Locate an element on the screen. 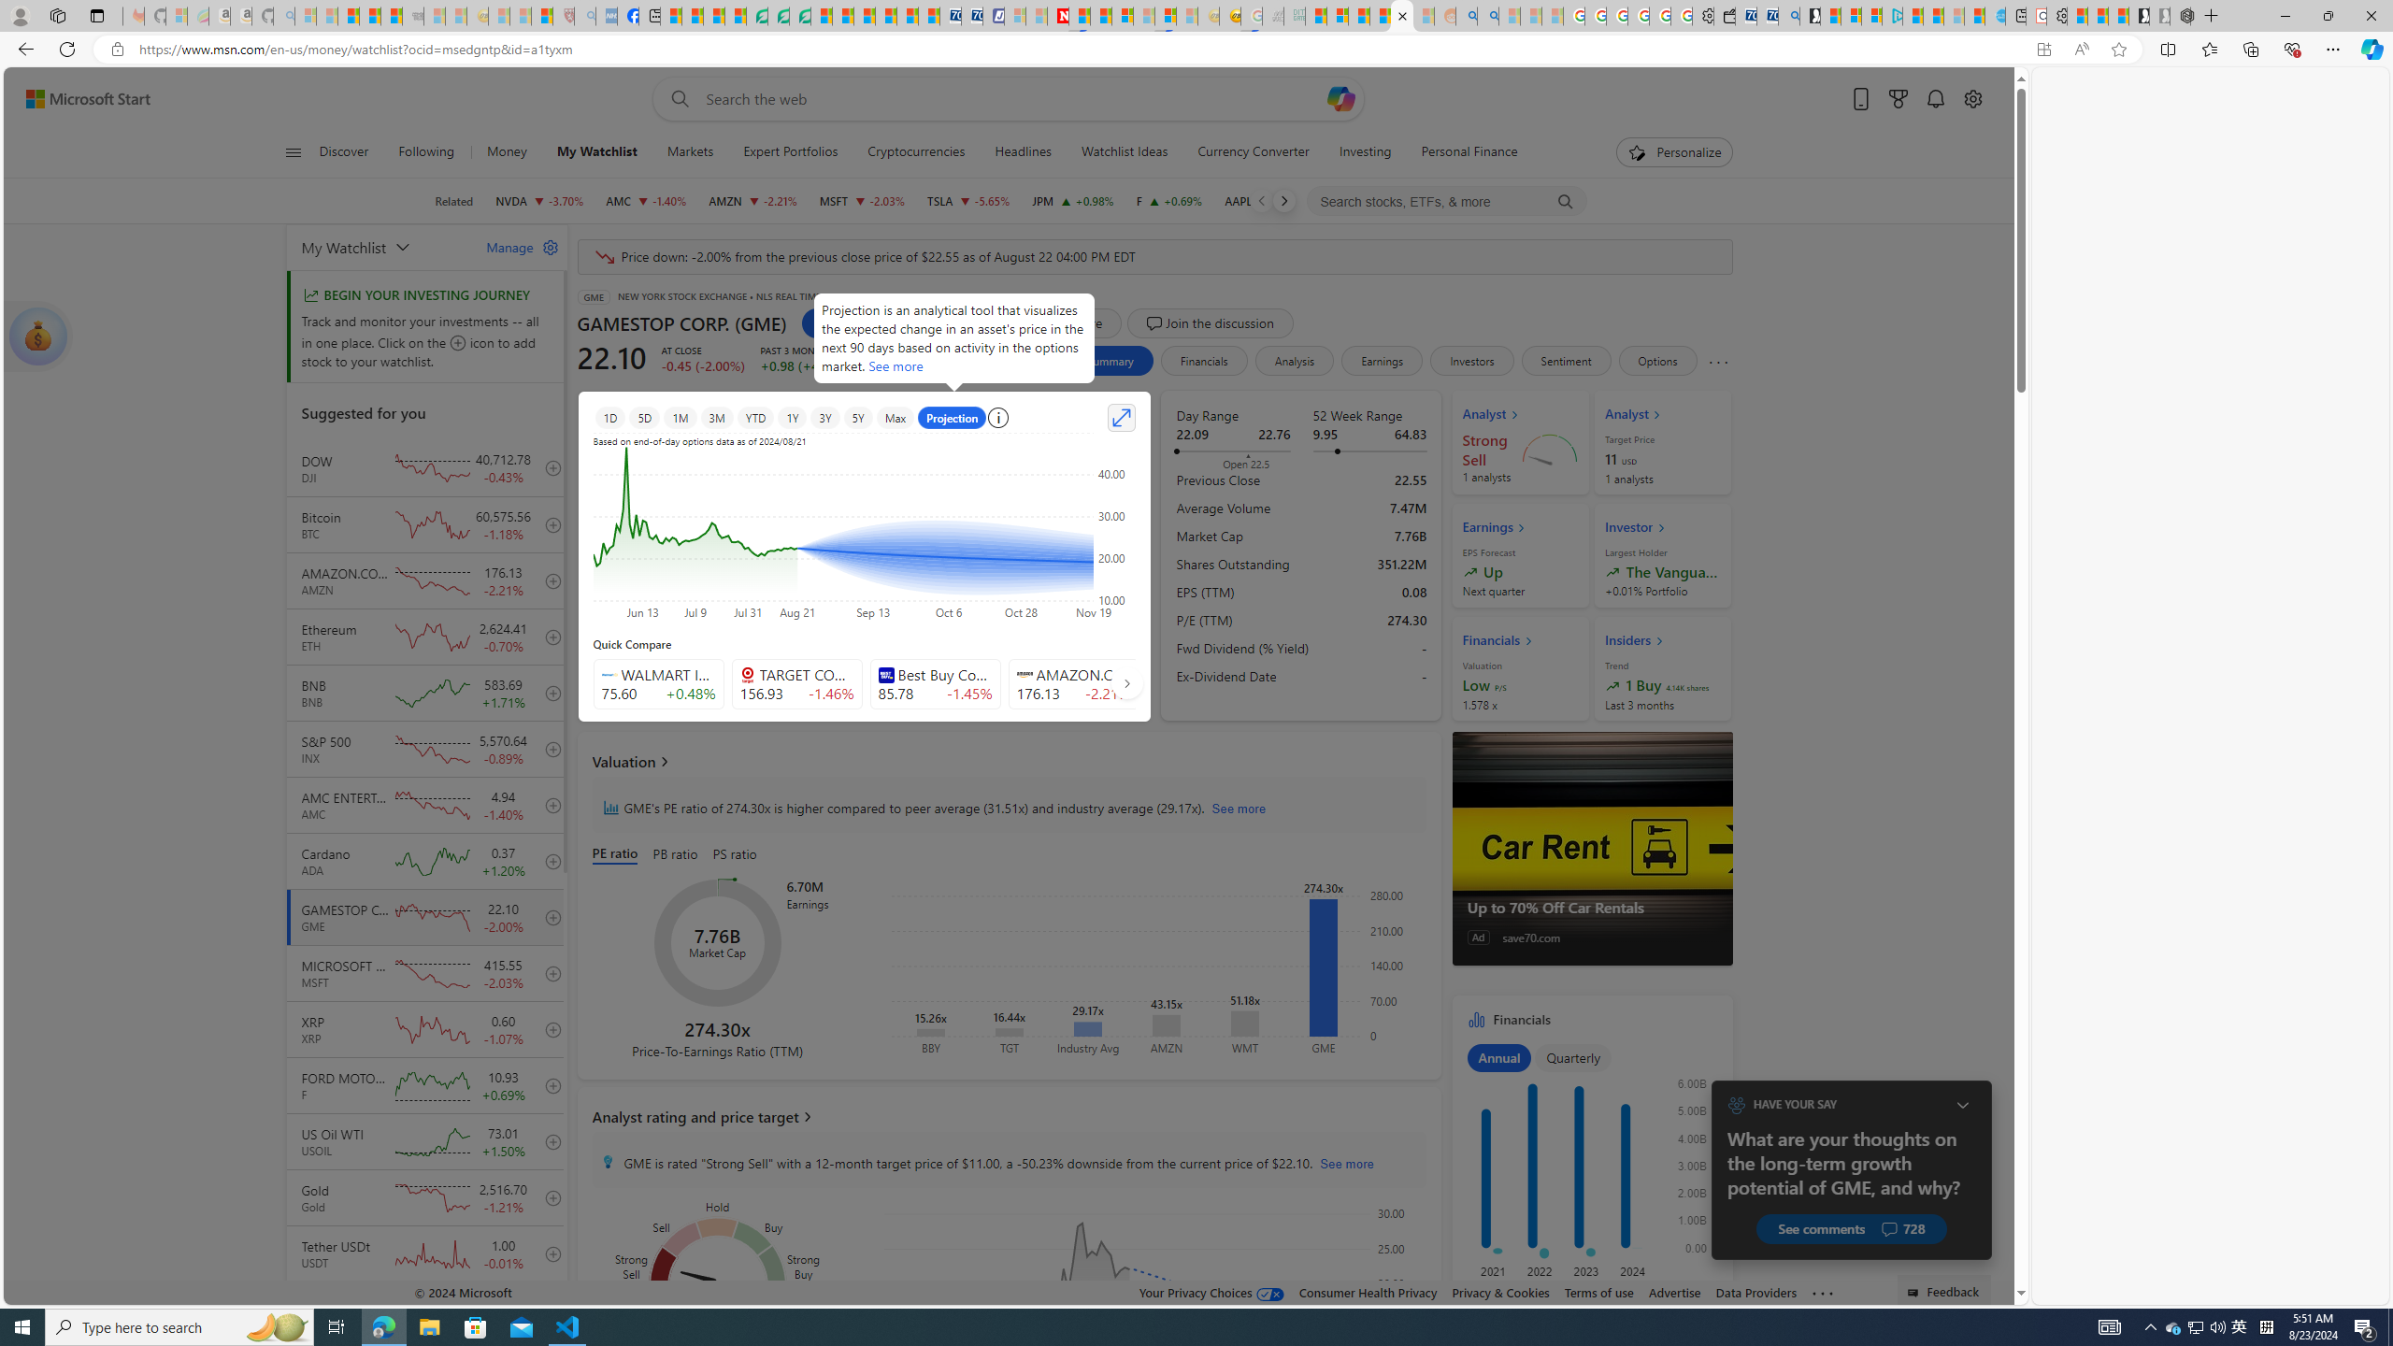 The image size is (2393, 1346). Currency Converter is located at coordinates (1253, 152).